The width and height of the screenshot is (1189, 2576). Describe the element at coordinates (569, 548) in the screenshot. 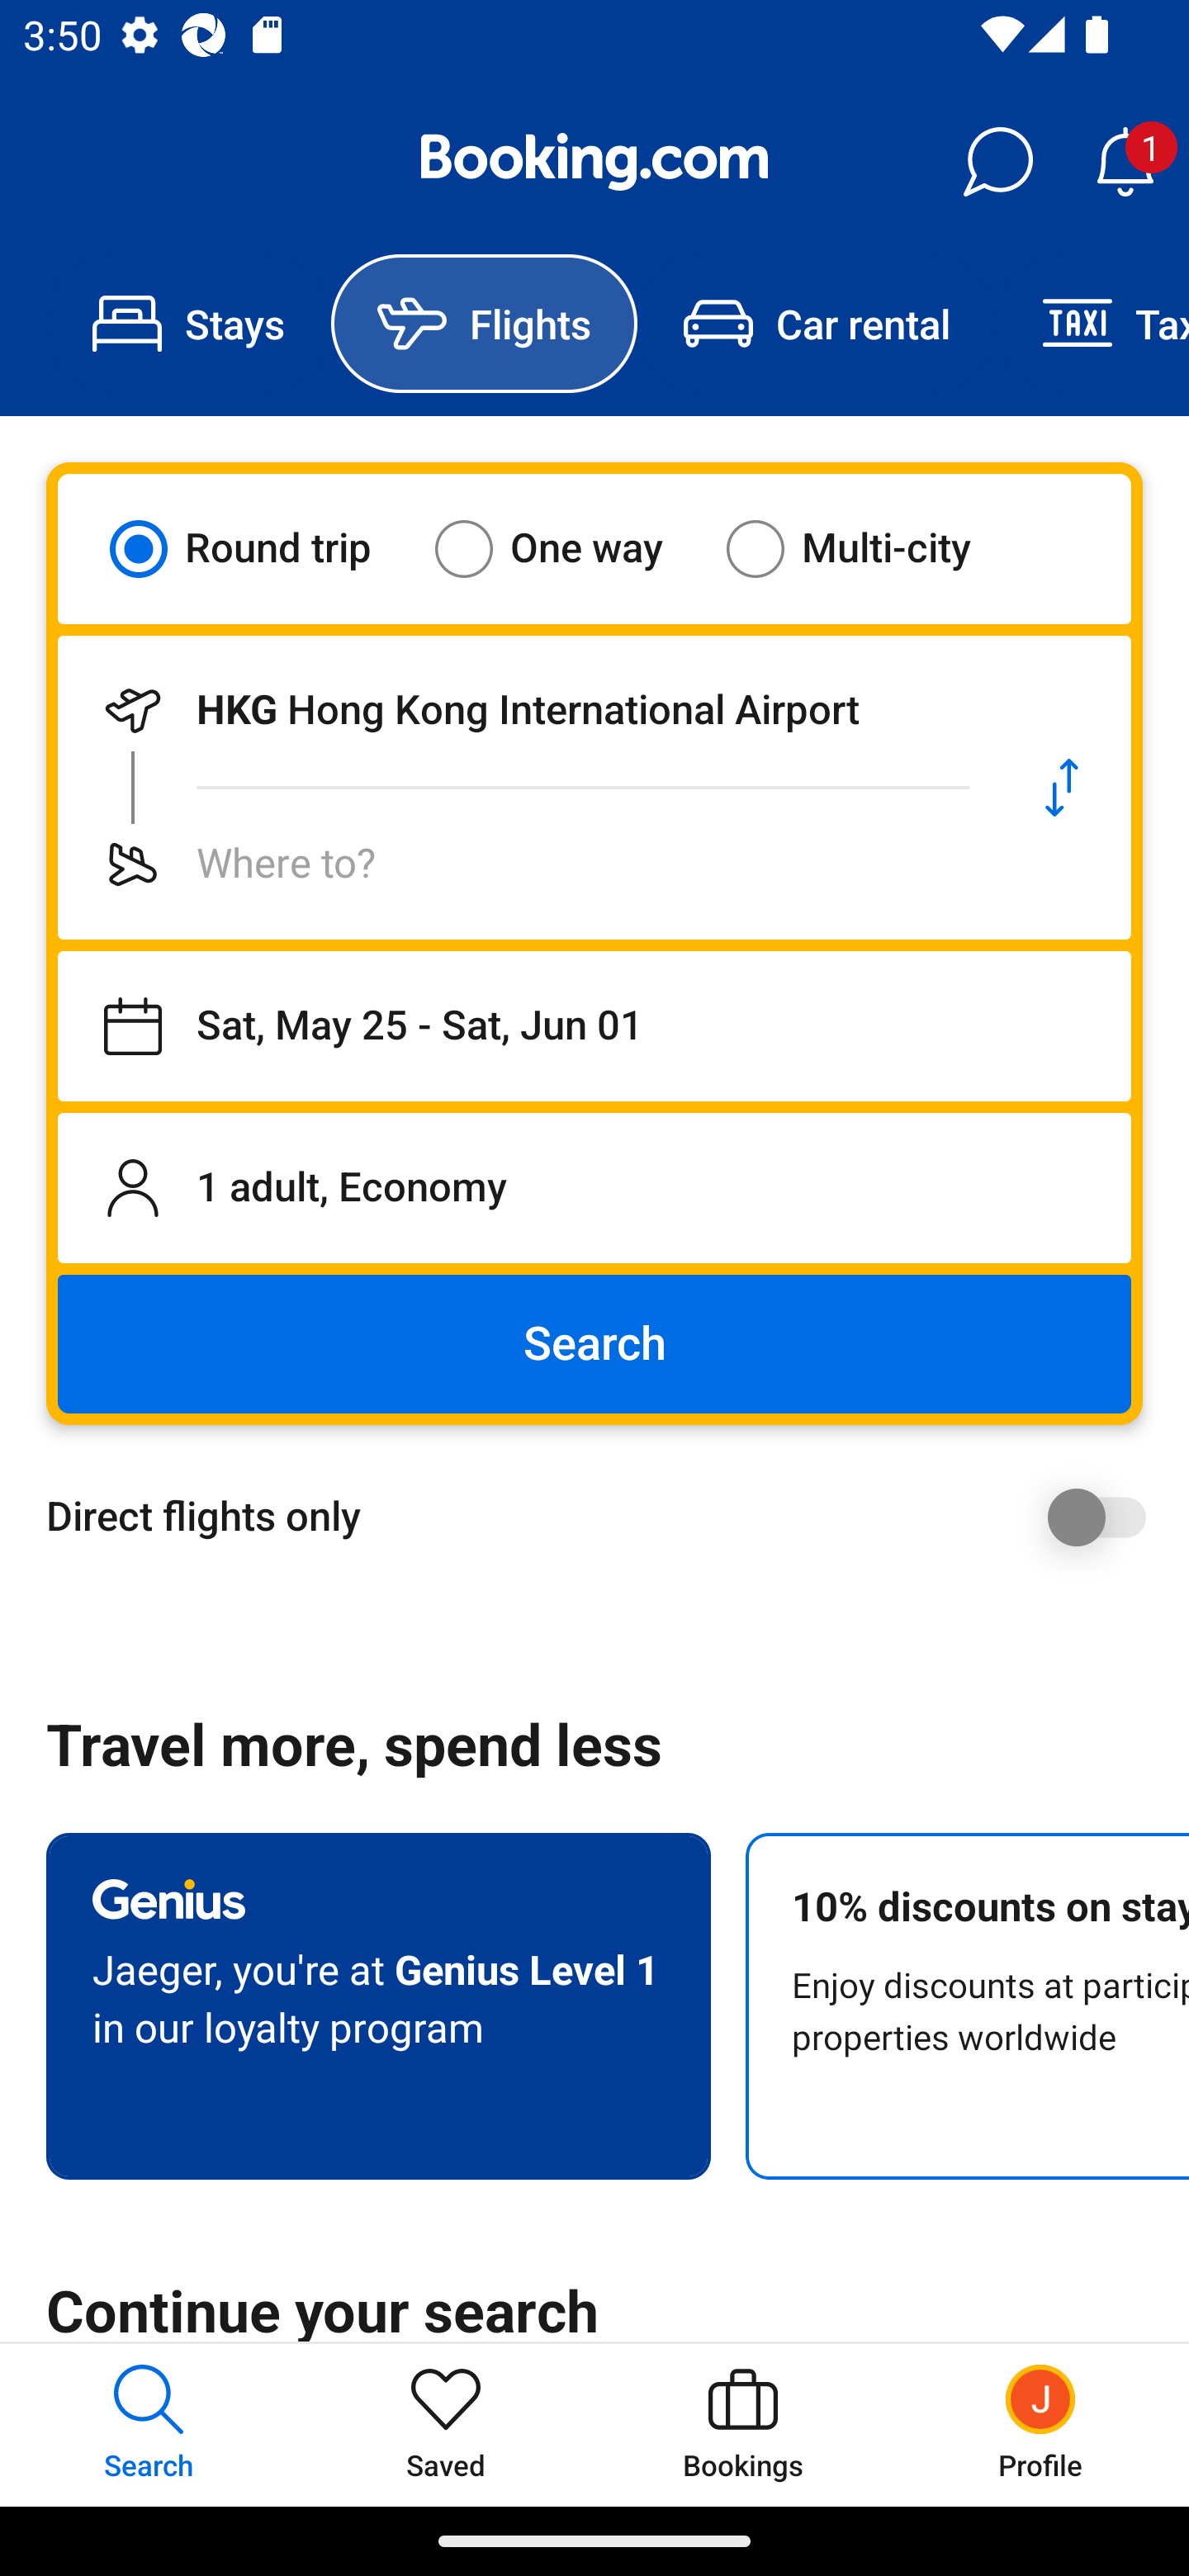

I see `One way` at that location.